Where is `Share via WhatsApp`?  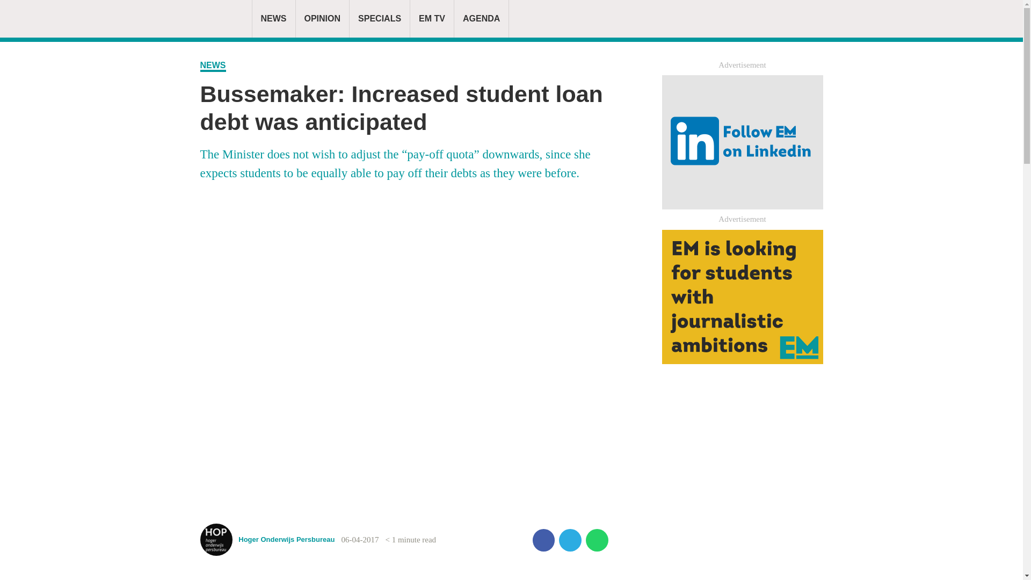 Share via WhatsApp is located at coordinates (597, 540).